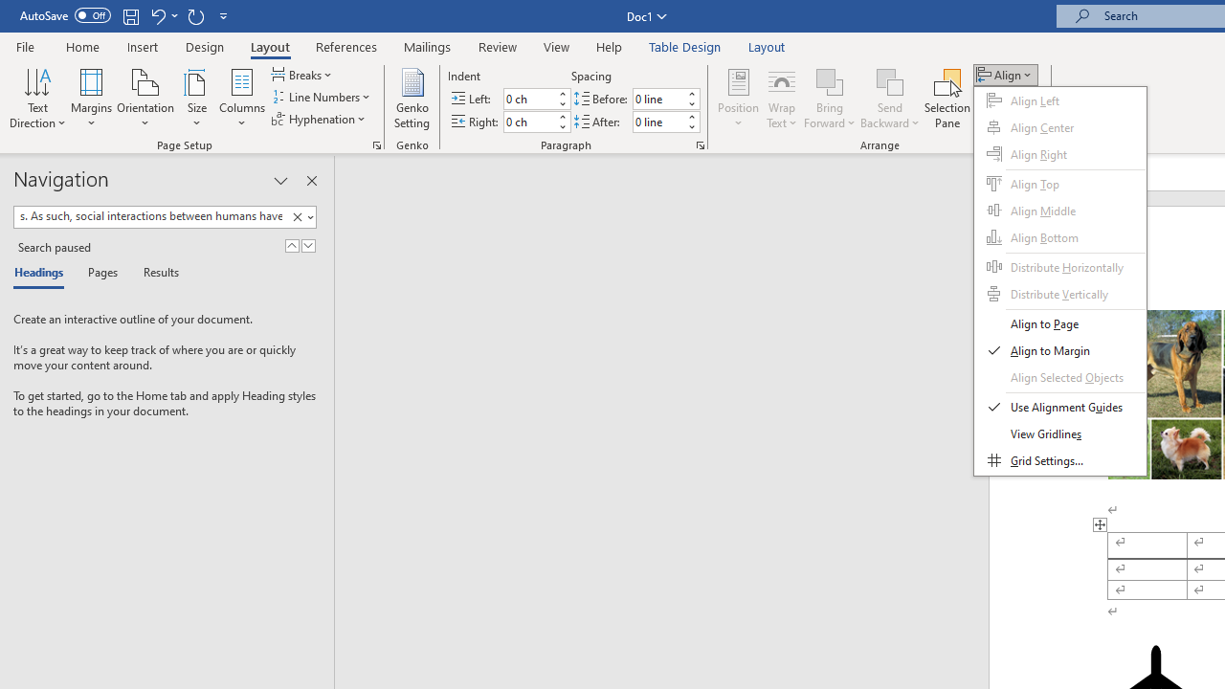 The width and height of the screenshot is (1225, 689). What do you see at coordinates (1060, 281) in the screenshot?
I see `&Align` at bounding box center [1060, 281].